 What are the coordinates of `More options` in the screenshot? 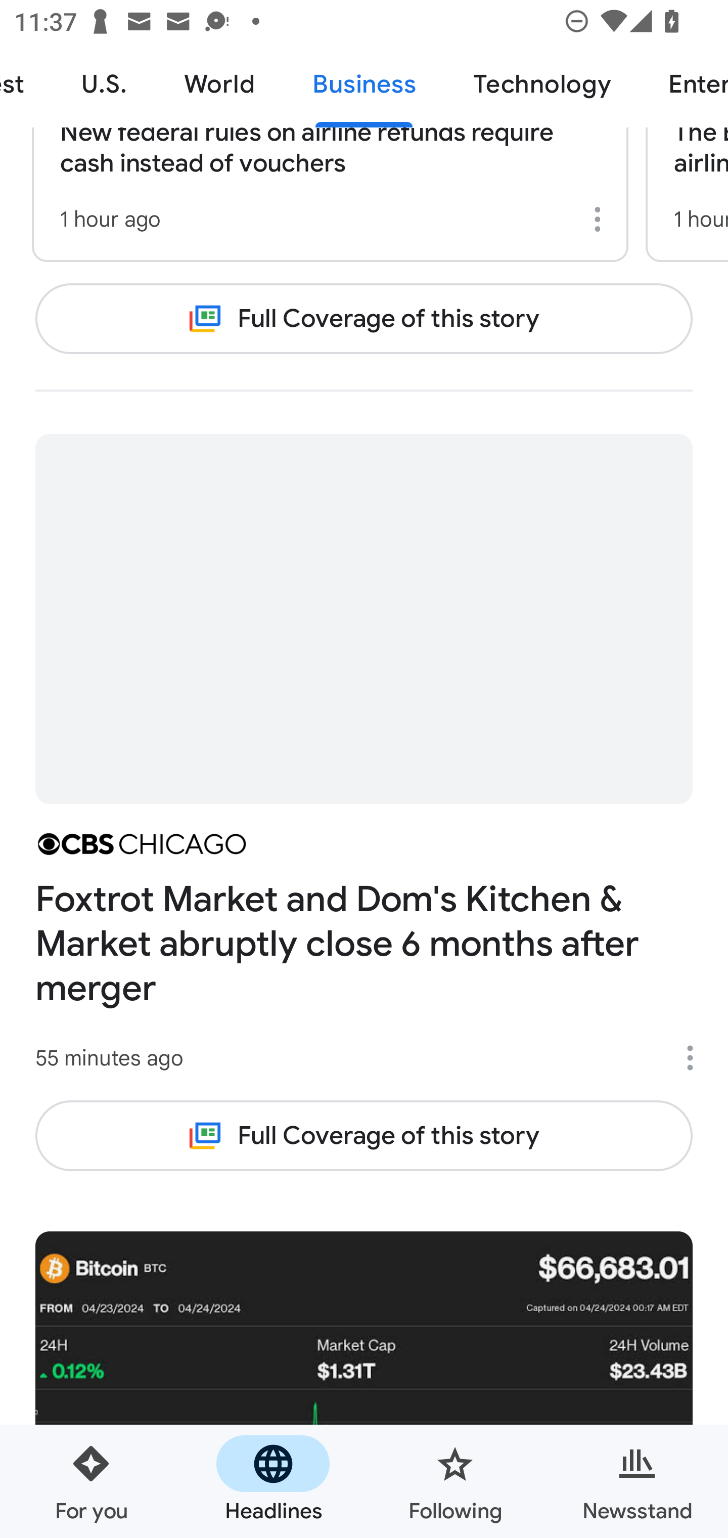 It's located at (601, 219).